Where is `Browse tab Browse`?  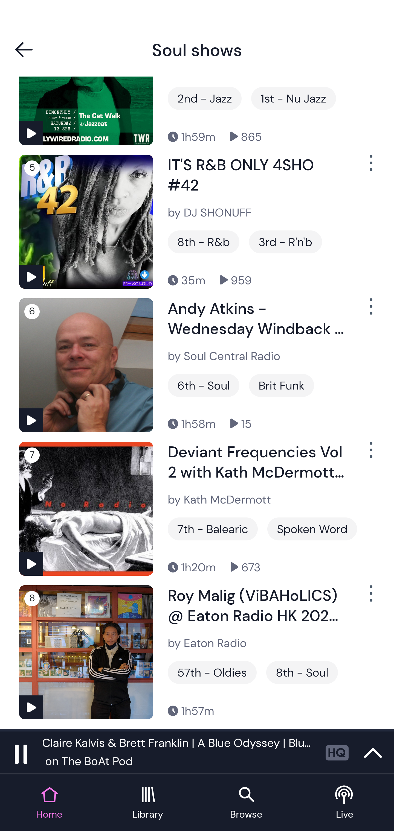
Browse tab Browse is located at coordinates (246, 803).